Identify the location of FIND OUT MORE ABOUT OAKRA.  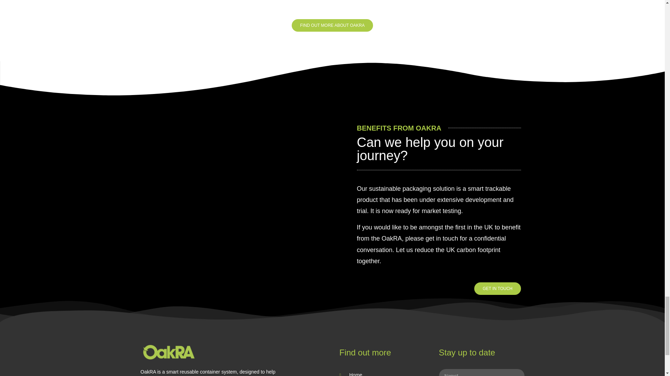
(332, 25).